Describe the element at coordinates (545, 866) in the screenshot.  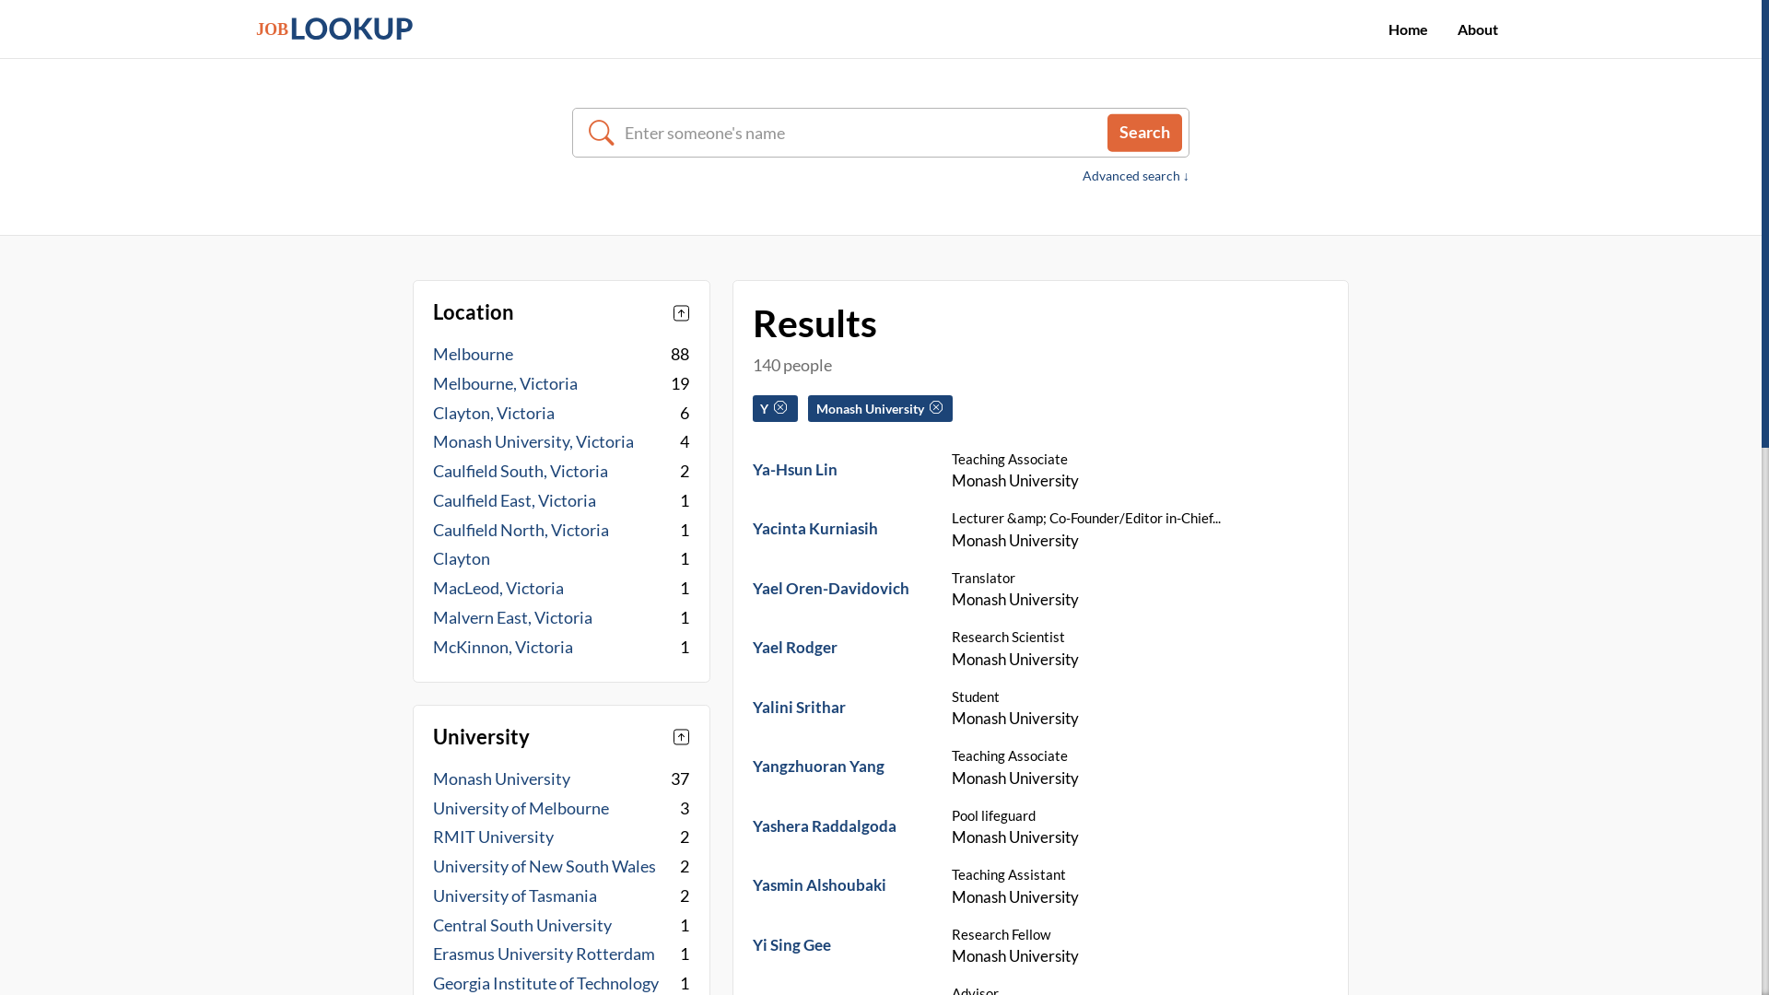
I see `University of New South Wales` at that location.